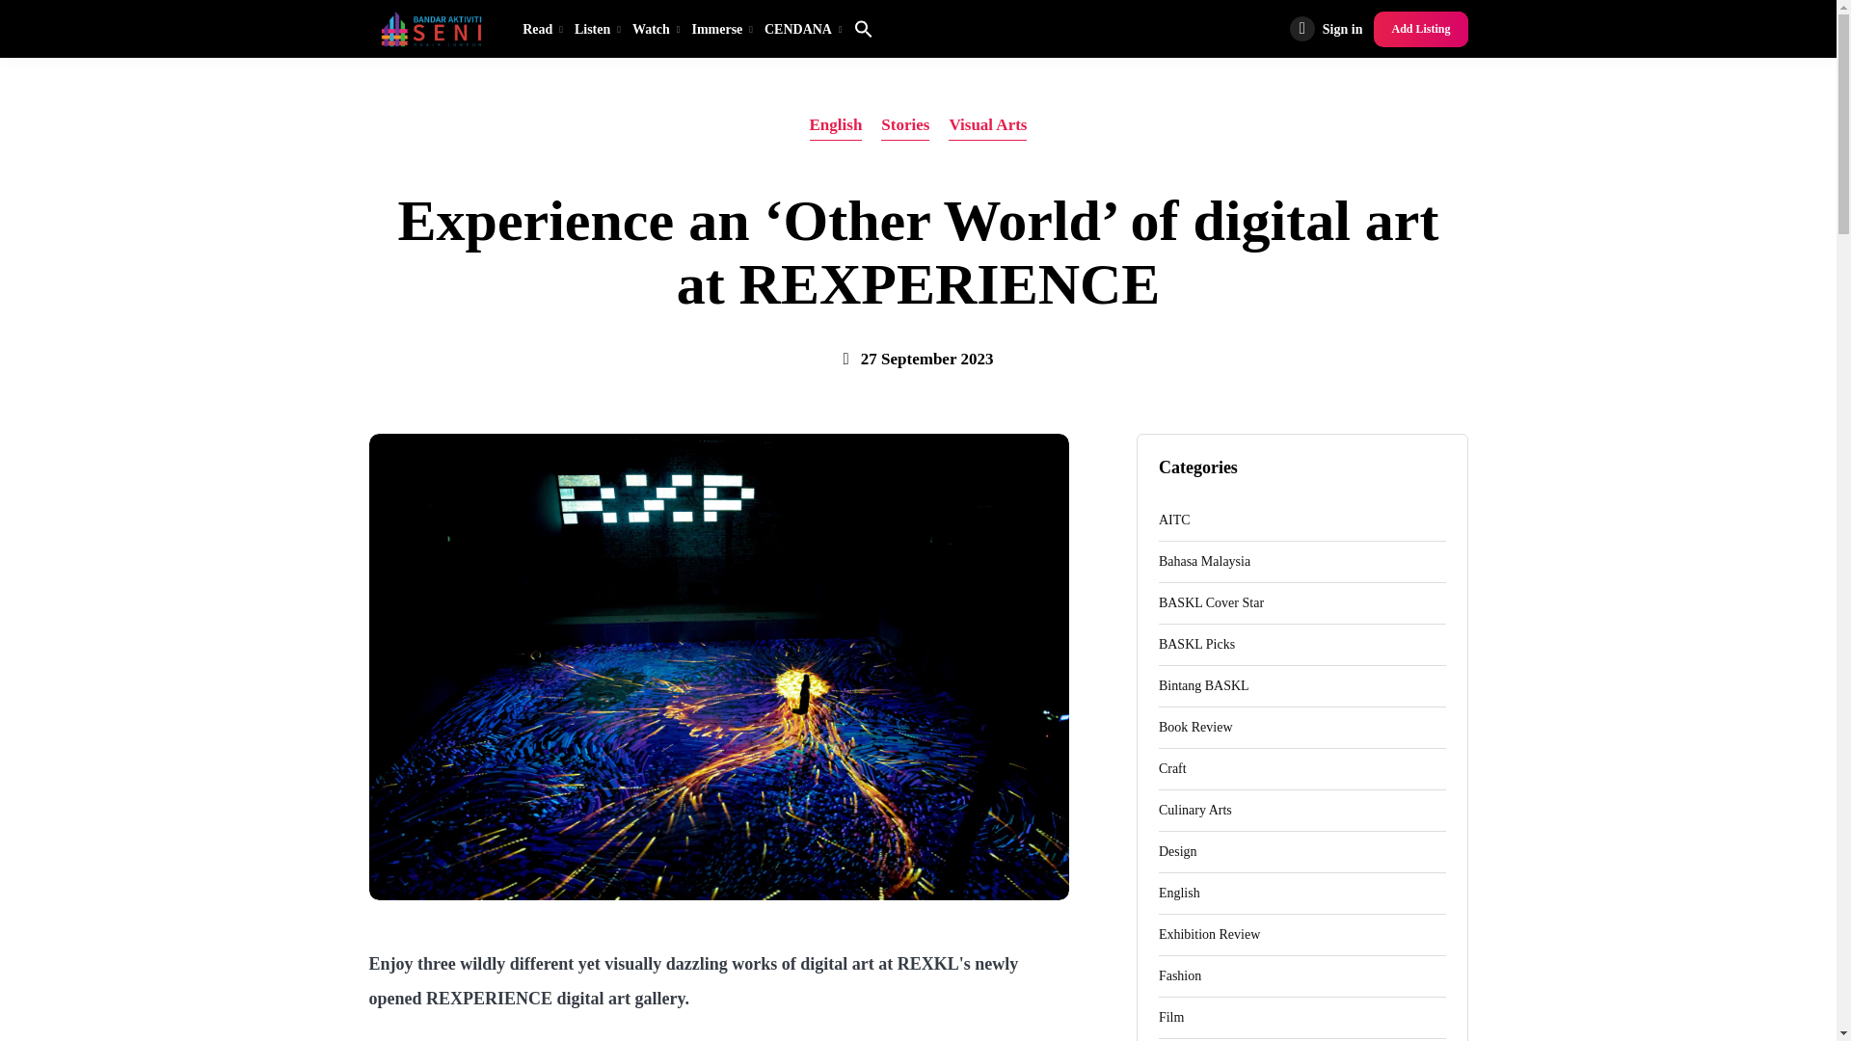 This screenshot has width=1851, height=1041. What do you see at coordinates (803, 29) in the screenshot?
I see `CENDANA` at bounding box center [803, 29].